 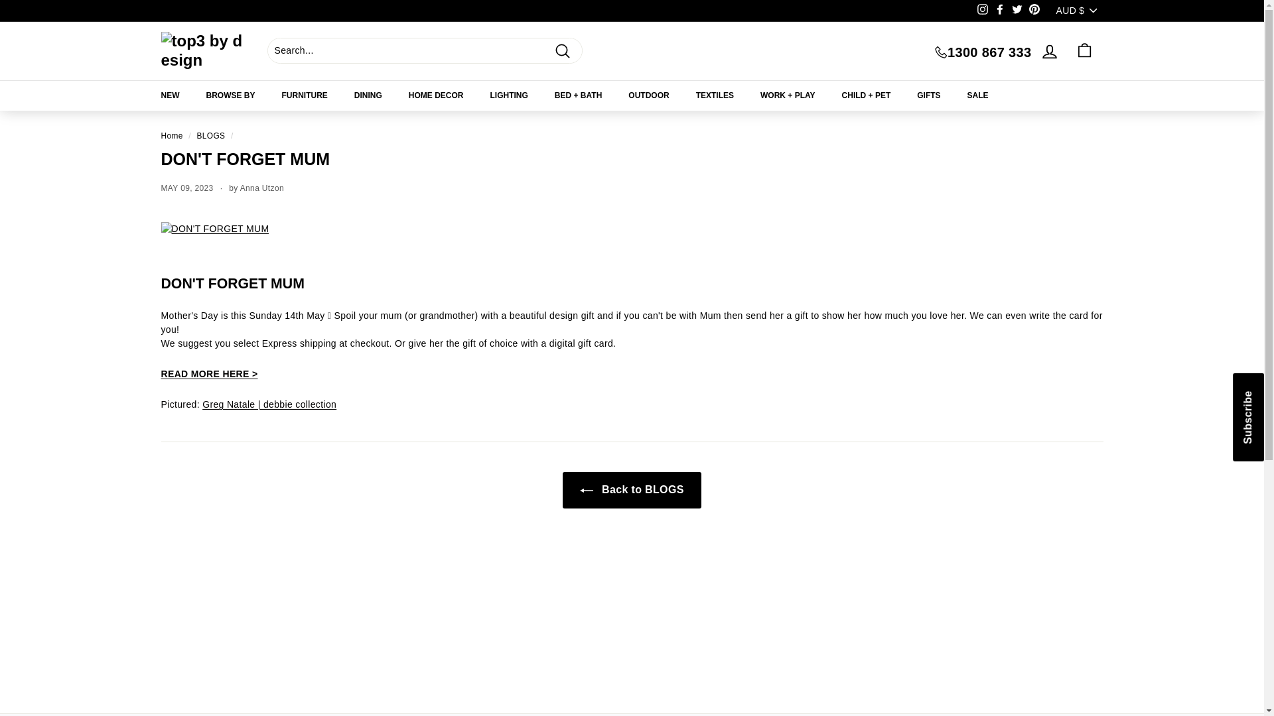 I want to click on NEW, so click(x=170, y=95).